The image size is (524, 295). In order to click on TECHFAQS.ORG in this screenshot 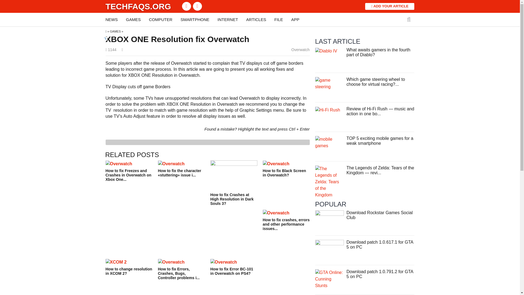, I will do `click(138, 6)`.